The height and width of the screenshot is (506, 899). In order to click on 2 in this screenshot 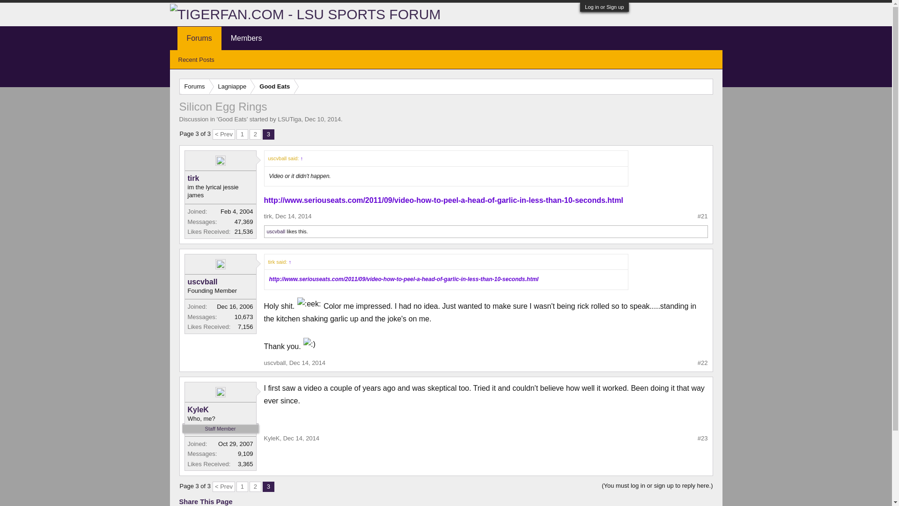, I will do `click(256, 486)`.